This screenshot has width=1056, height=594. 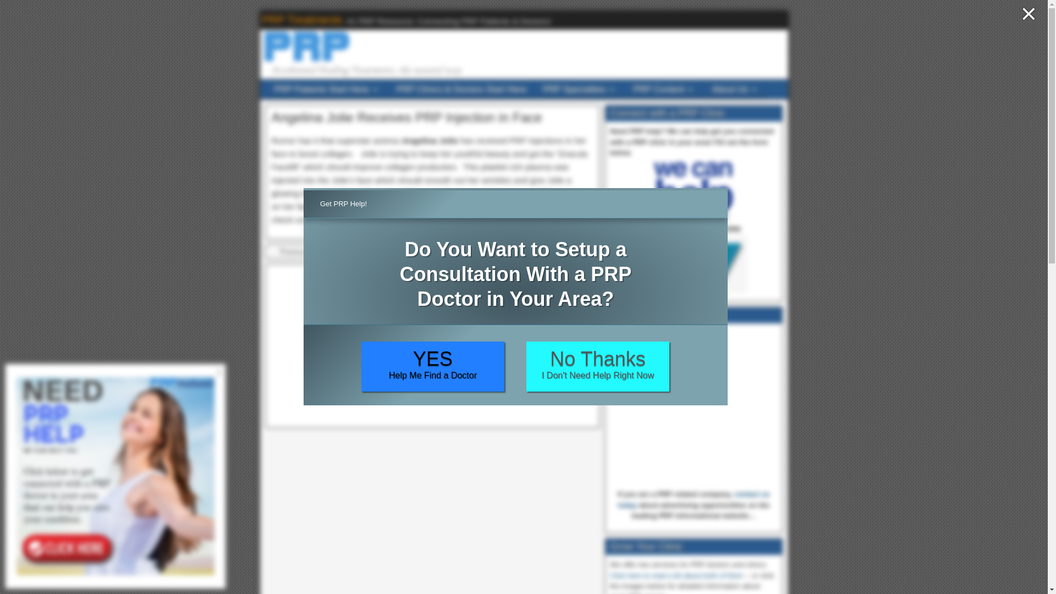 What do you see at coordinates (425, 207) in the screenshot?
I see `Facial Rejuvination` at bounding box center [425, 207].